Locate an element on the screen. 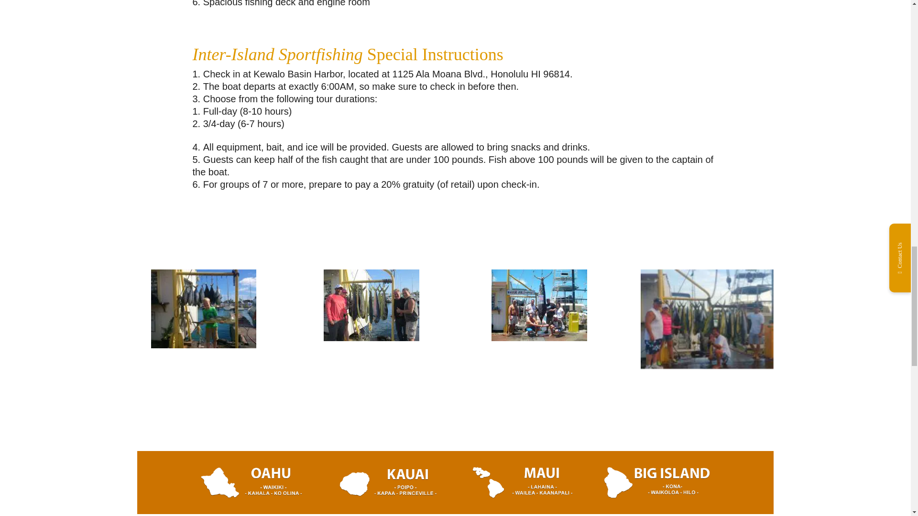 This screenshot has width=918, height=516. oahu is located at coordinates (253, 494).